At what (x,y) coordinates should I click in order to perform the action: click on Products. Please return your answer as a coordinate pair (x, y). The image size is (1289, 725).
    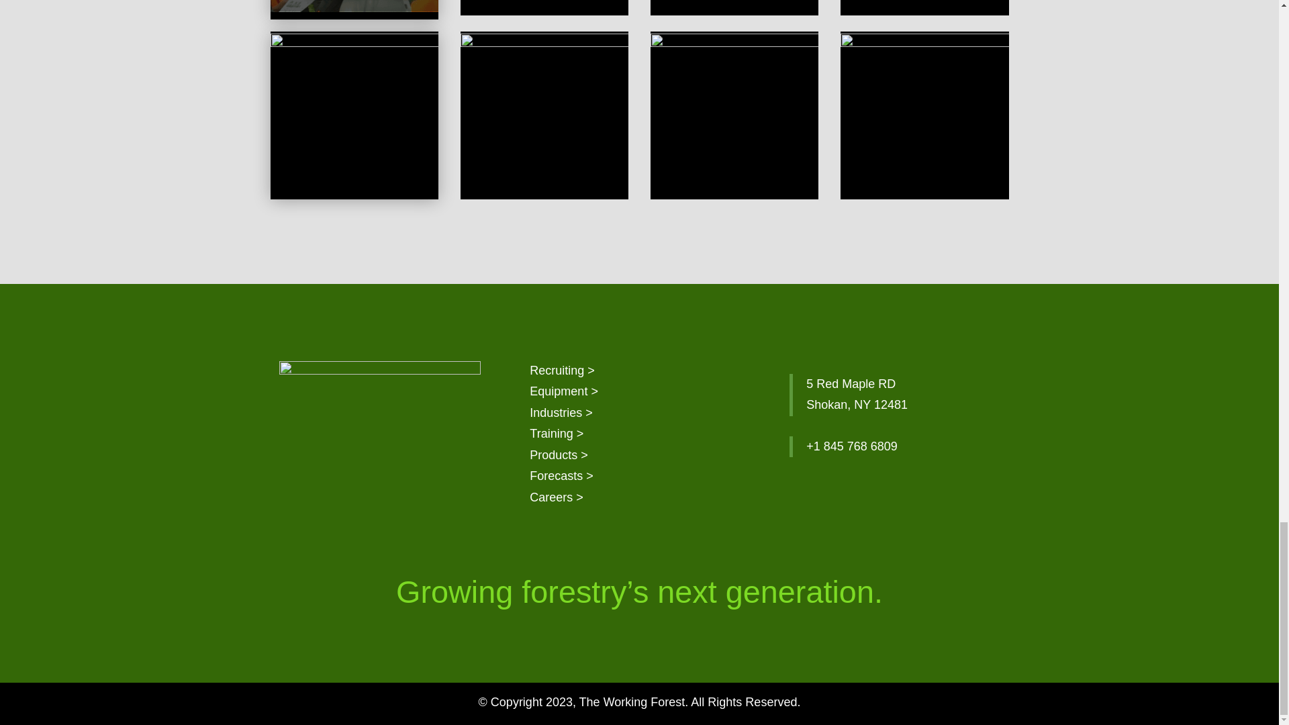
    Looking at the image, I should click on (559, 455).